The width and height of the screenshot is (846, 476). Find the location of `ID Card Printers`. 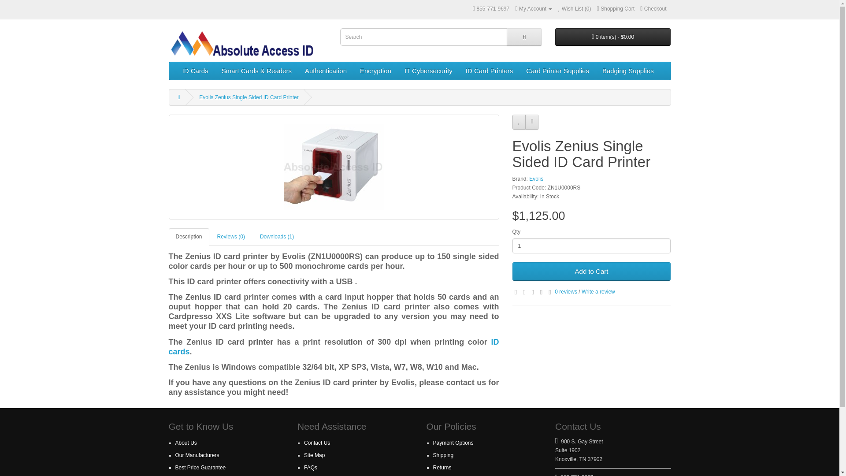

ID Card Printers is located at coordinates (490, 71).